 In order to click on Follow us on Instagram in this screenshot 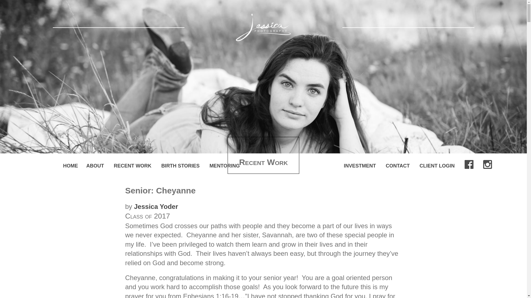, I will do `click(488, 164)`.